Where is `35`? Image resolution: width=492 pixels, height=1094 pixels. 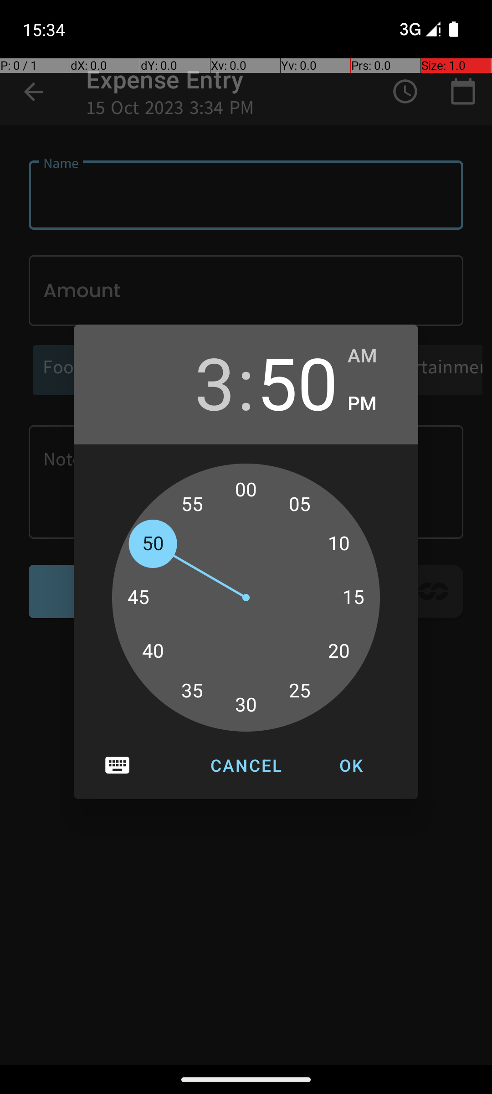
35 is located at coordinates (192, 691).